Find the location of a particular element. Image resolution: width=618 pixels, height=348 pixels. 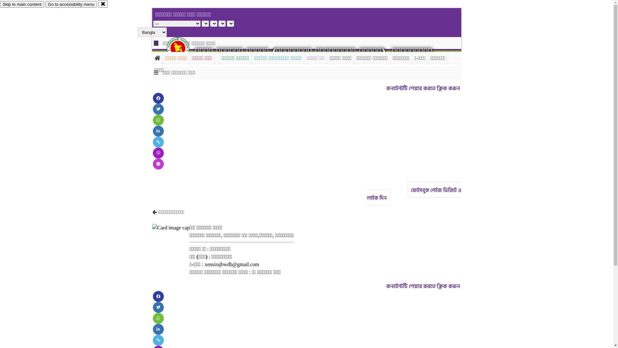

Go to accessibility menu is located at coordinates (71, 5).